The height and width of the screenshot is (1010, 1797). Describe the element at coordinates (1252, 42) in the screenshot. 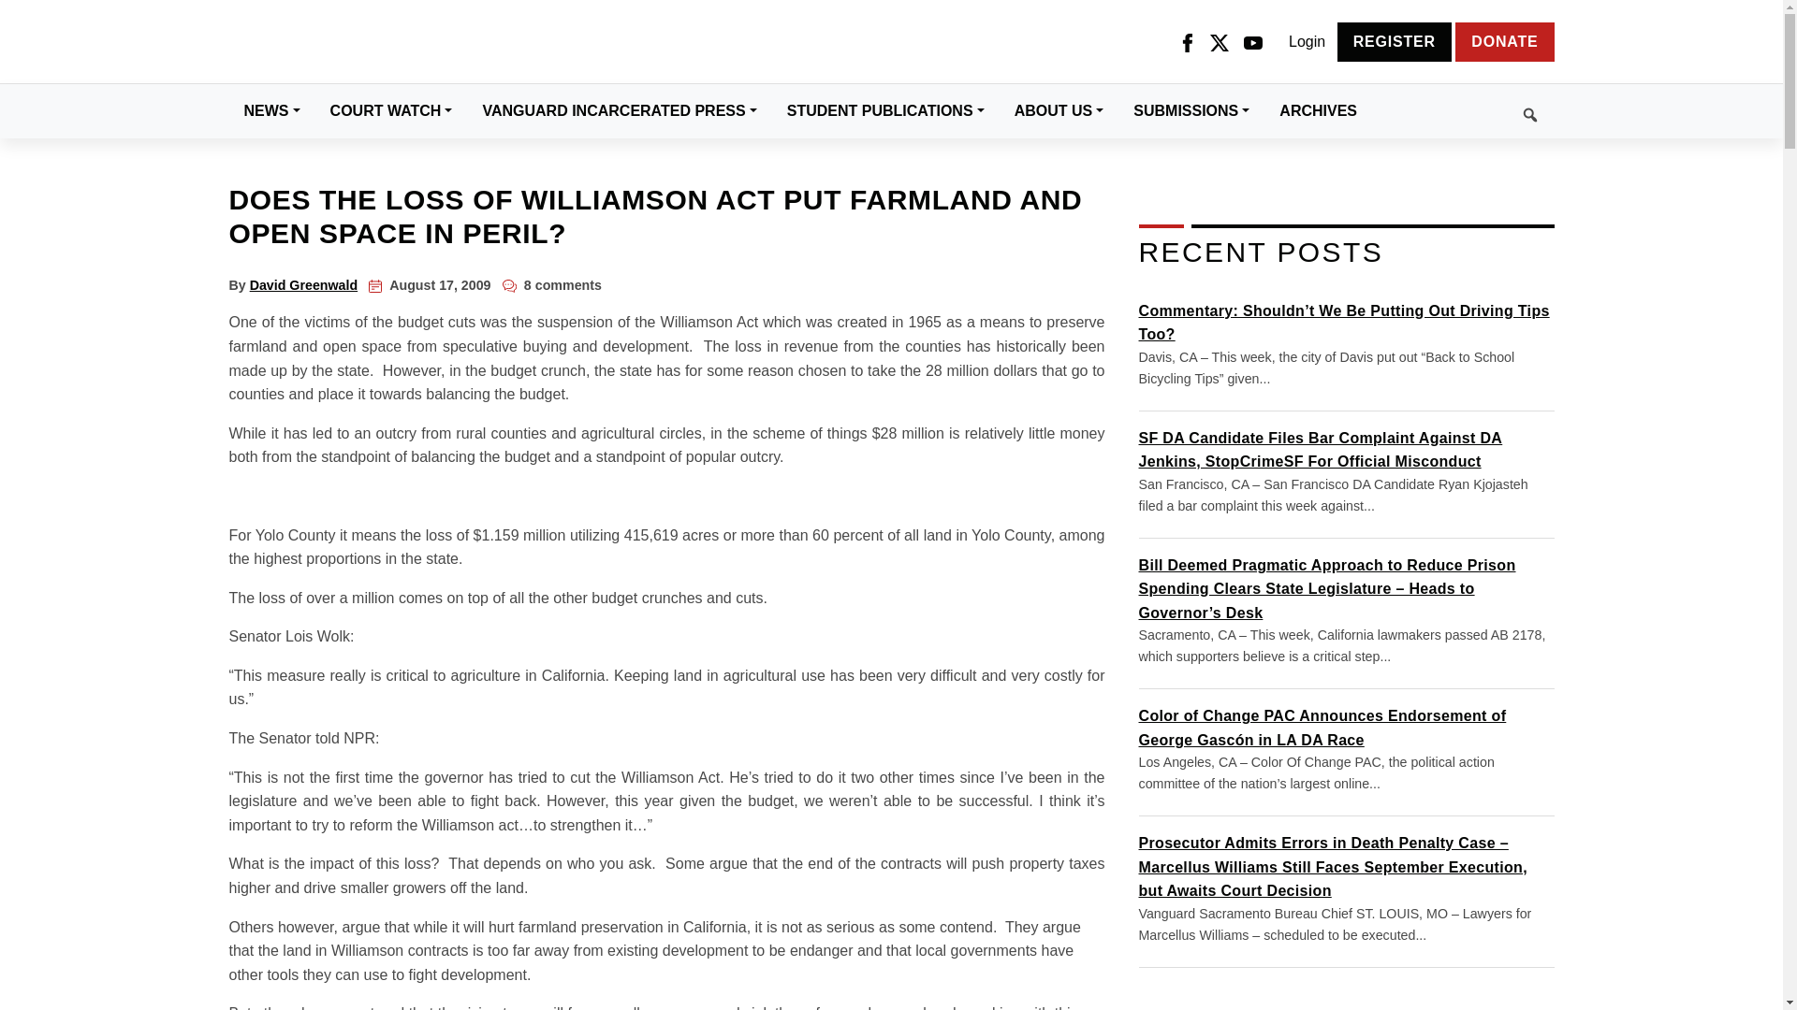

I see `YouTube` at that location.